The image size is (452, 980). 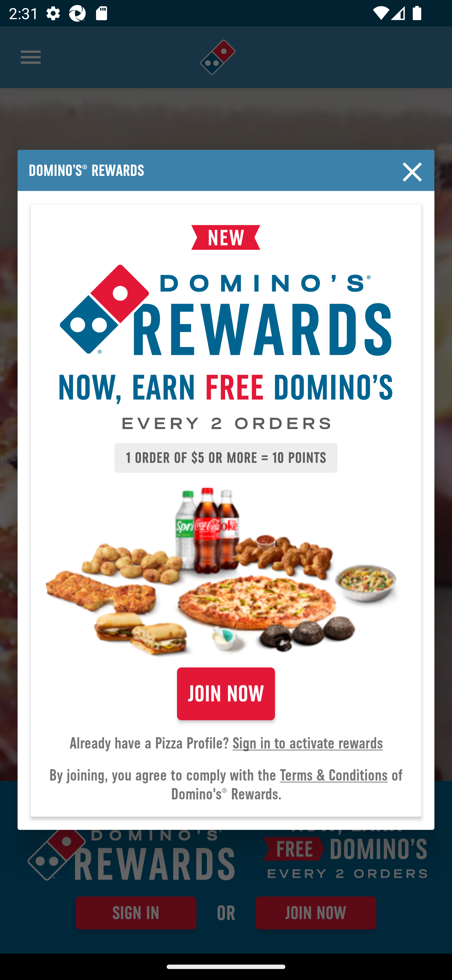 What do you see at coordinates (226, 694) in the screenshot?
I see `JOIN NOW` at bounding box center [226, 694].